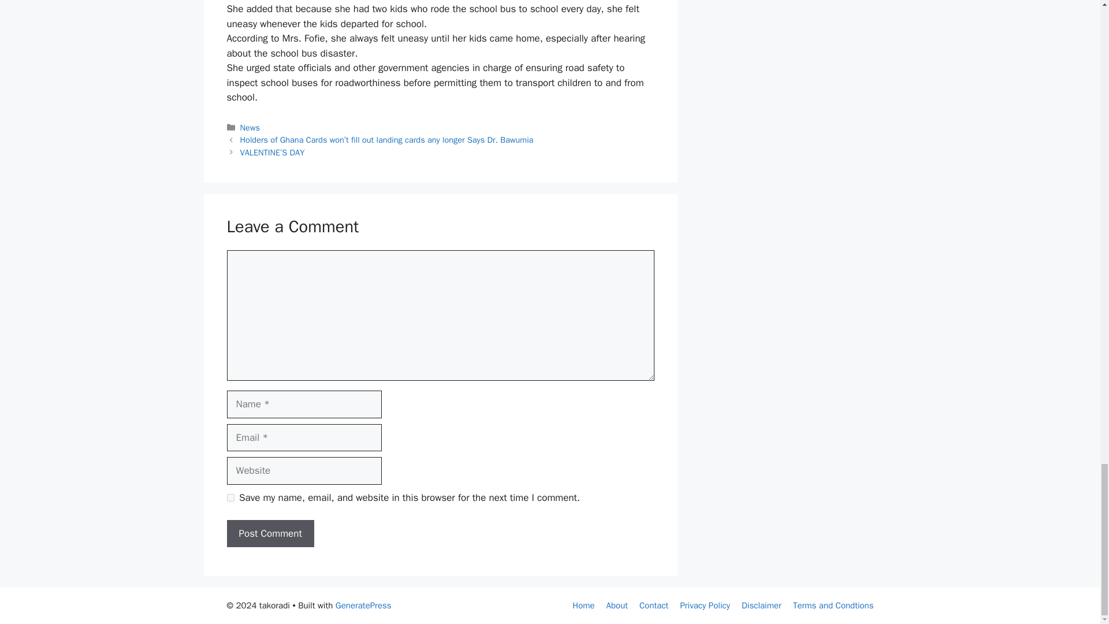  What do you see at coordinates (654, 606) in the screenshot?
I see `Contact` at bounding box center [654, 606].